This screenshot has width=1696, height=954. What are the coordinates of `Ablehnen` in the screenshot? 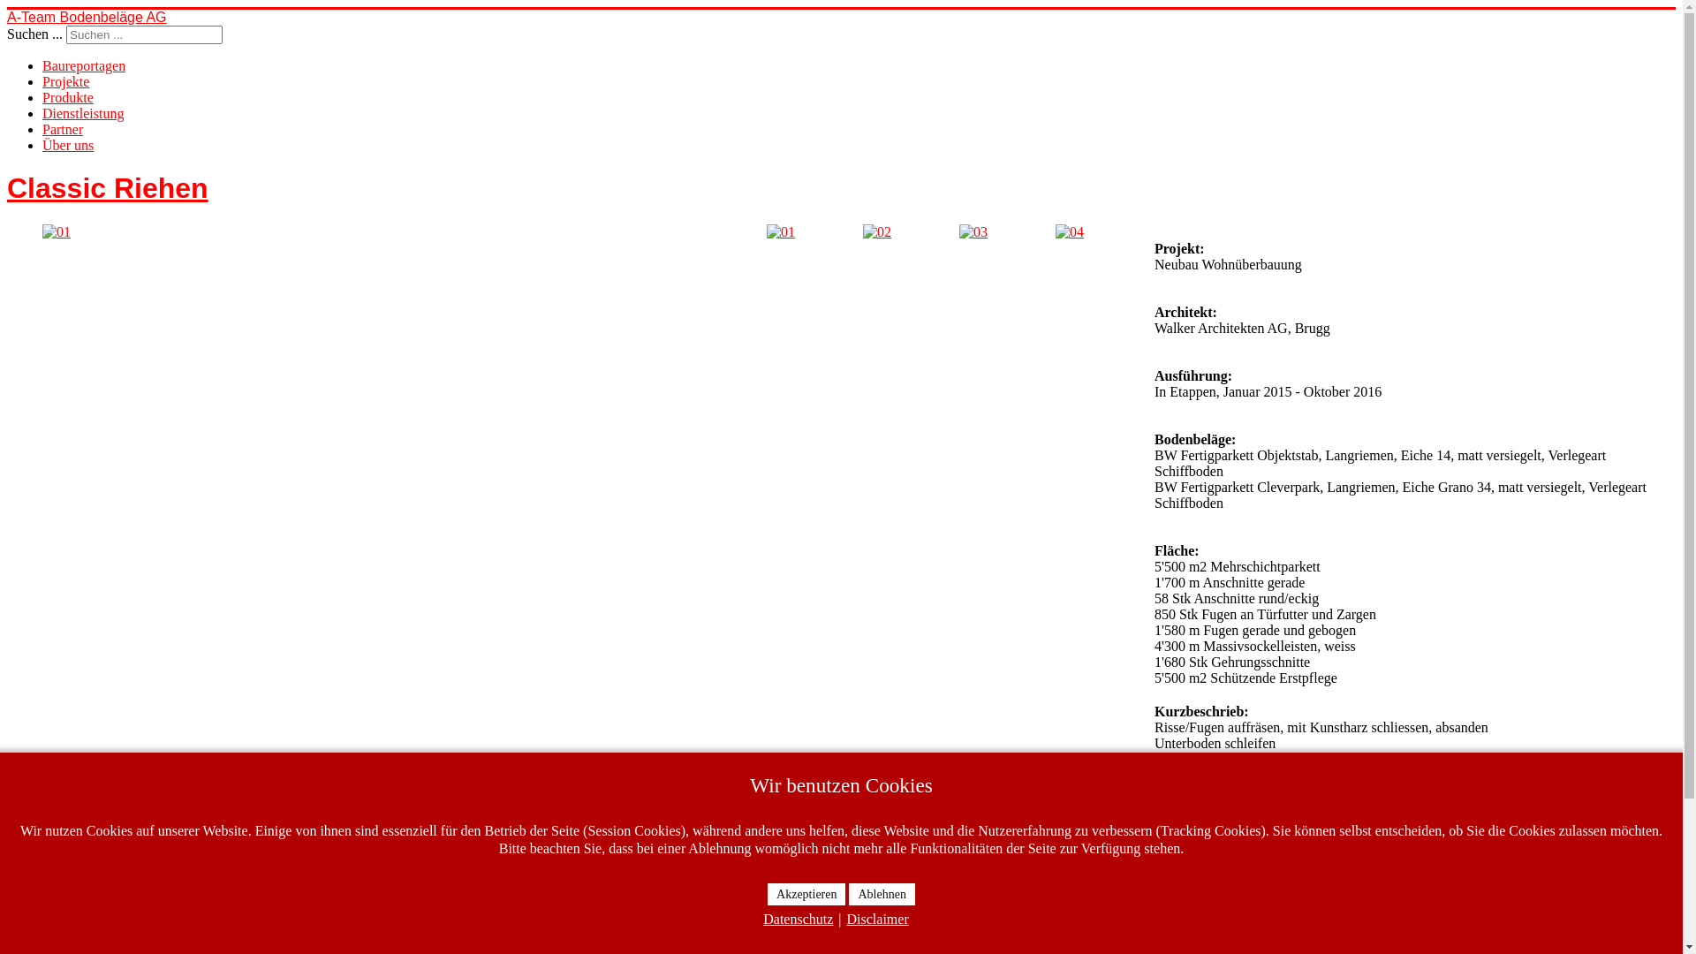 It's located at (882, 894).